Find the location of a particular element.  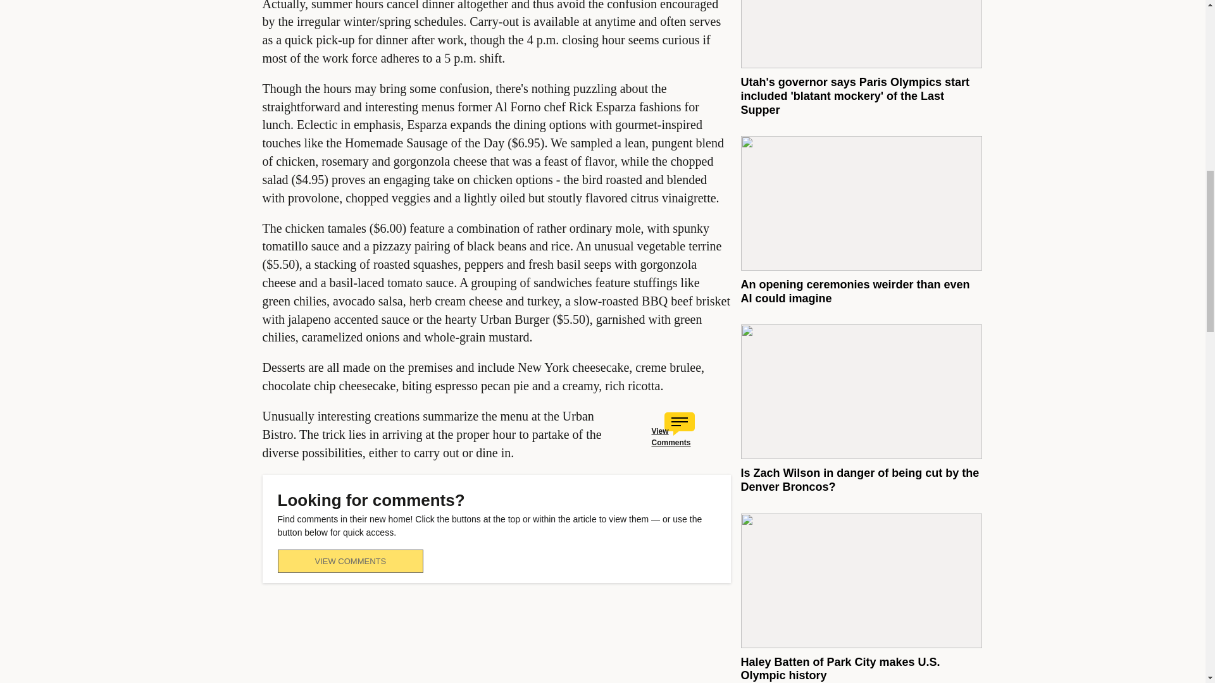

An opening ceremonies weirder than even AI could imagine is located at coordinates (854, 291).